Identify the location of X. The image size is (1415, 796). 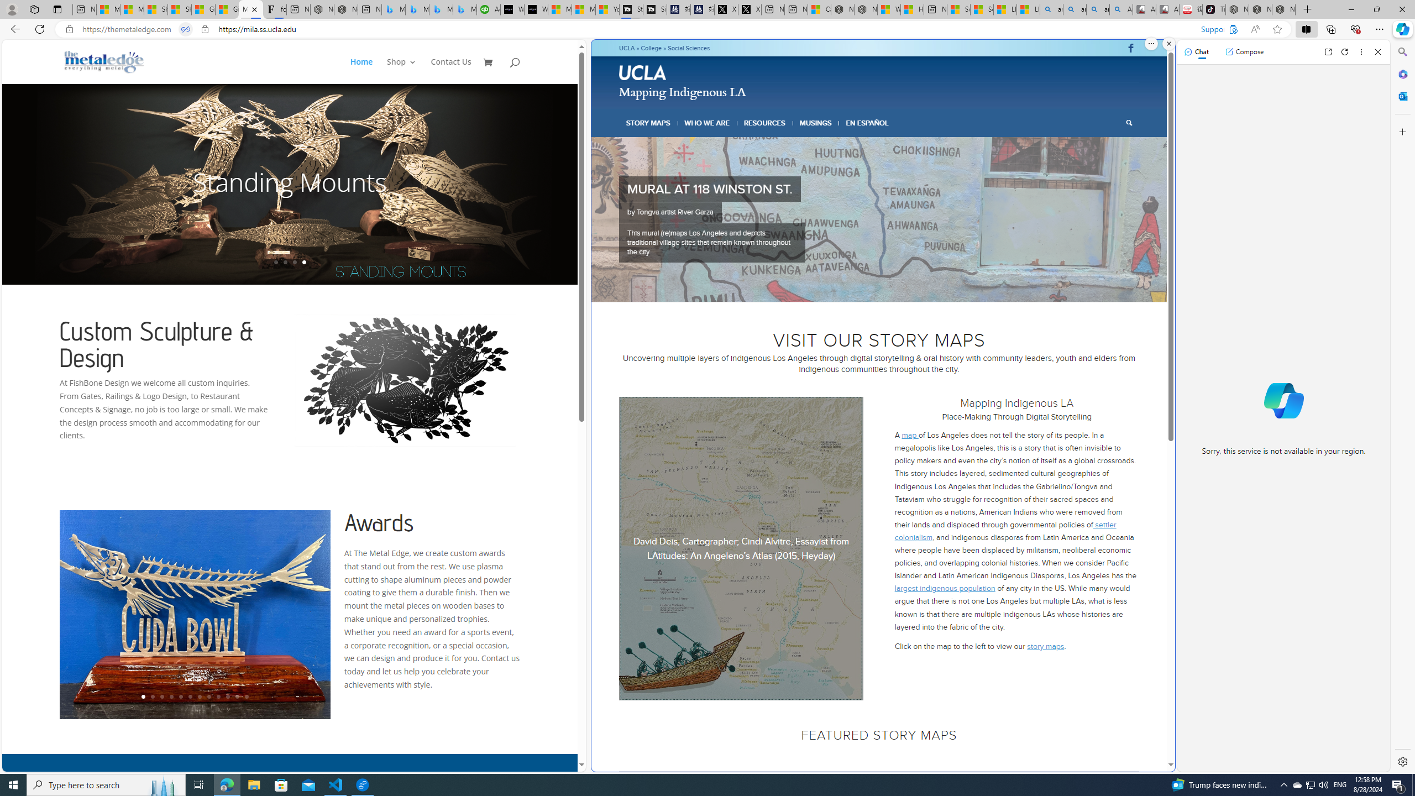
(749, 9).